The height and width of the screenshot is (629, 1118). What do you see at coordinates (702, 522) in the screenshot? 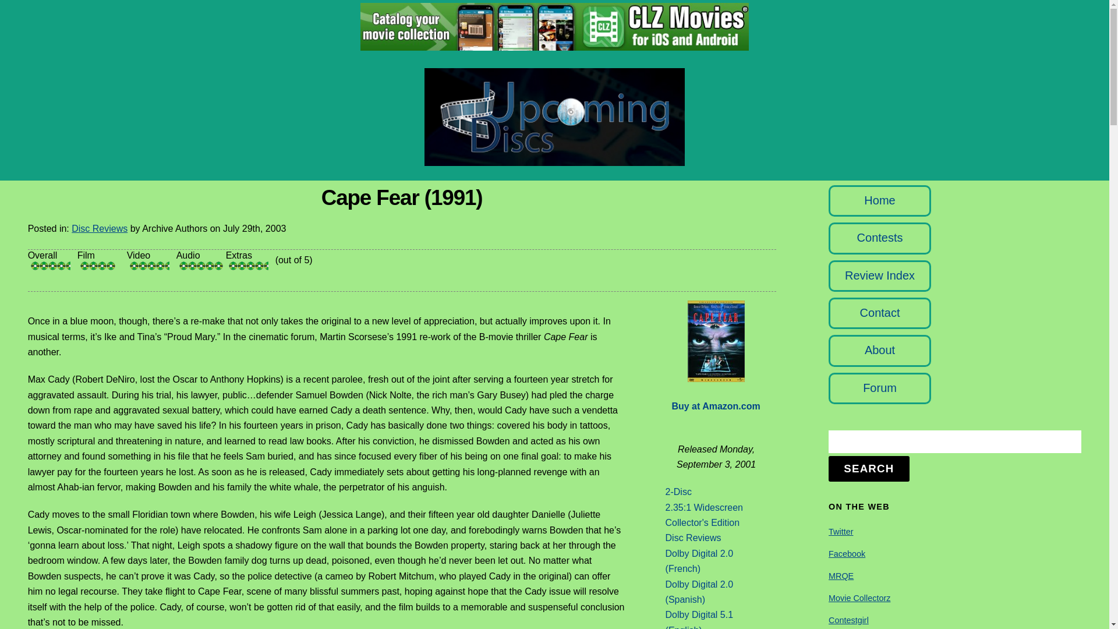
I see `Collector's Edition` at bounding box center [702, 522].